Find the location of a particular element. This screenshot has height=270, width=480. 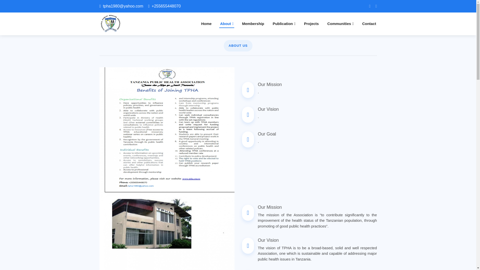

Membership is located at coordinates (253, 24).